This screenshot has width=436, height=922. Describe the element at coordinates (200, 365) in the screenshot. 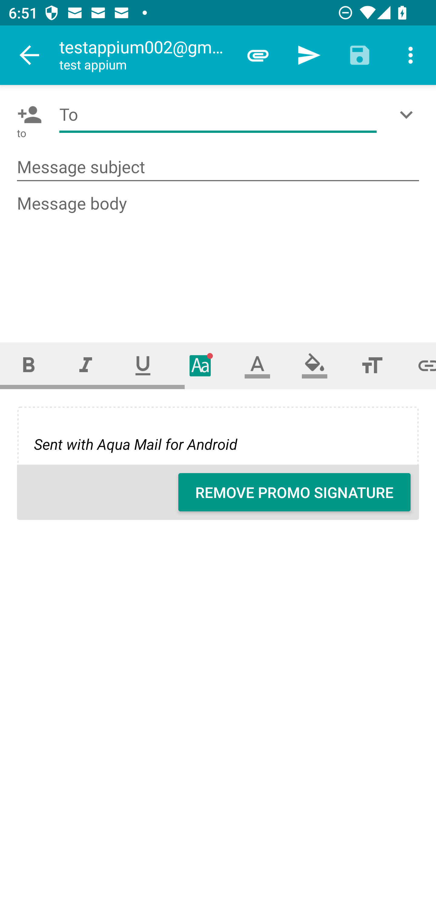

I see `Typeface (font)` at that location.